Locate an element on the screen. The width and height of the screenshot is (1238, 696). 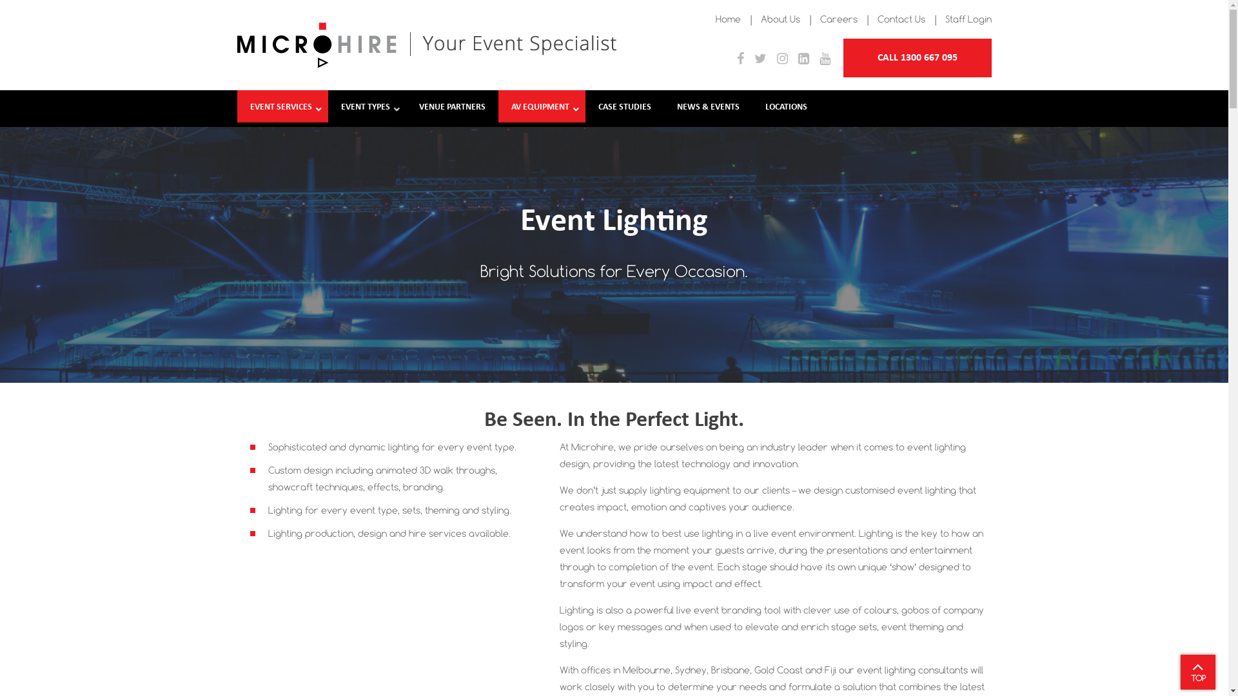
Contact Us is located at coordinates (901, 19).